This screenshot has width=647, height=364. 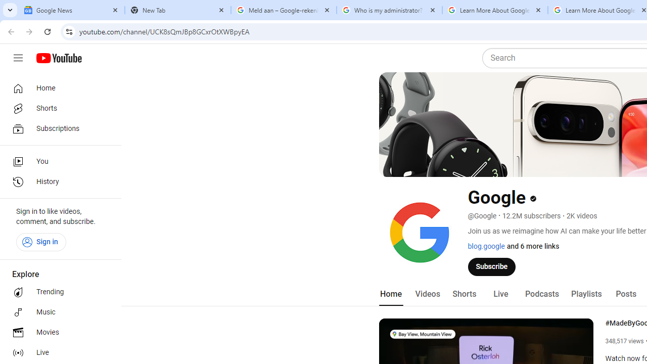 I want to click on Subscriptions, so click(x=58, y=128).